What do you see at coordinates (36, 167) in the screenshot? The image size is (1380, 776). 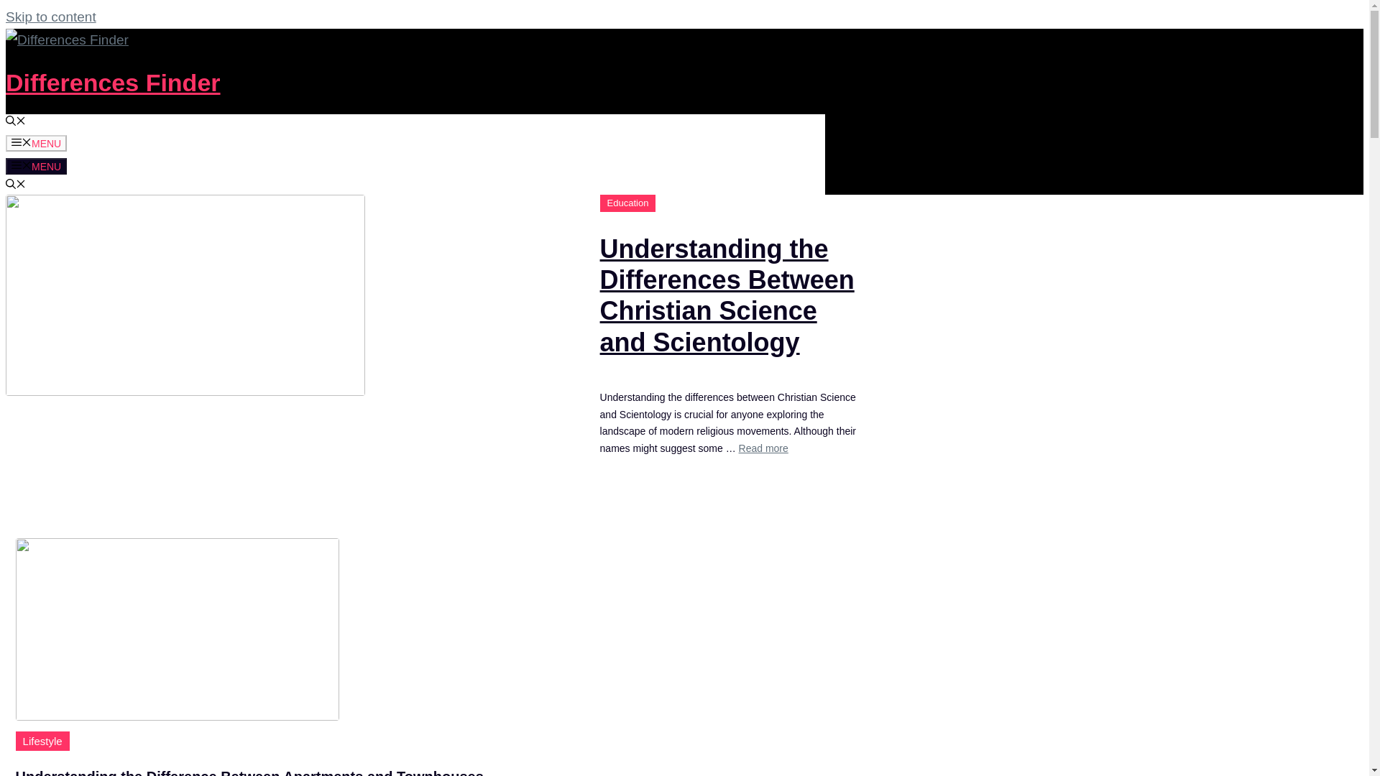 I see `MENU` at bounding box center [36, 167].